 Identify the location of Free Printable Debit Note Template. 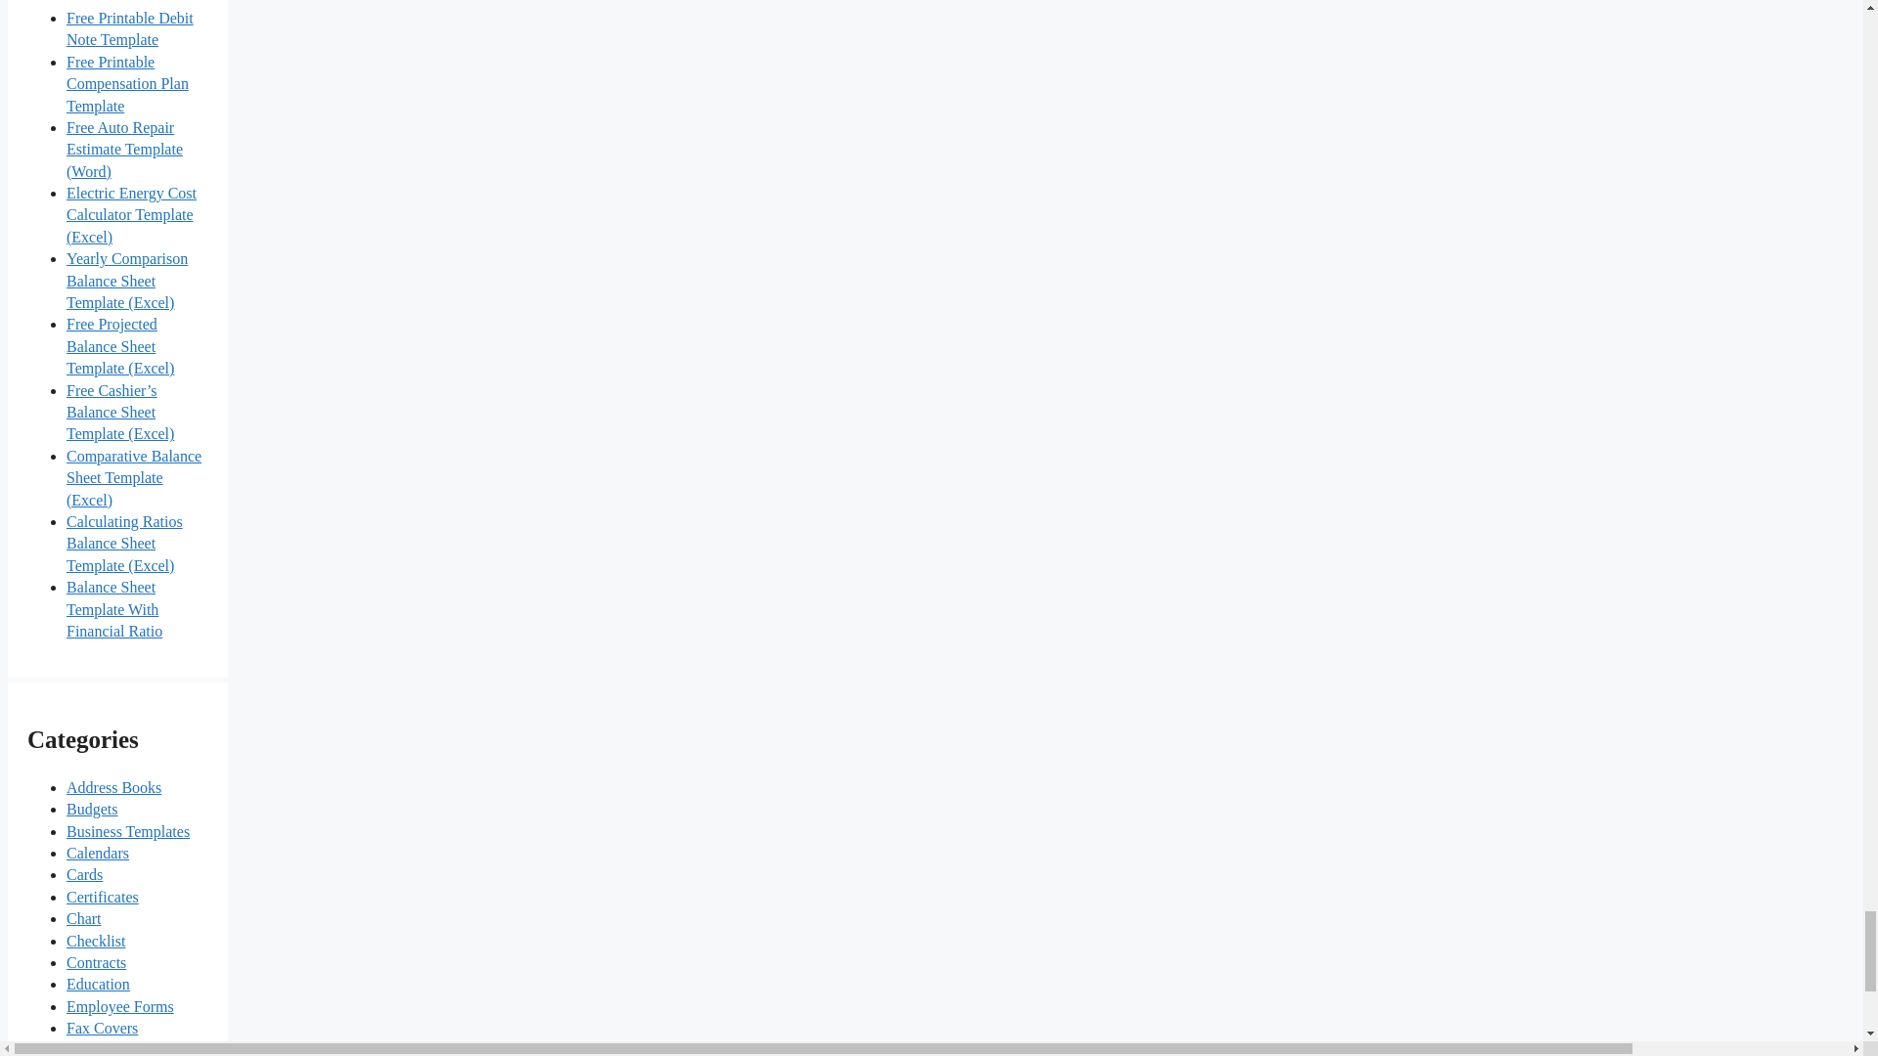
(129, 27).